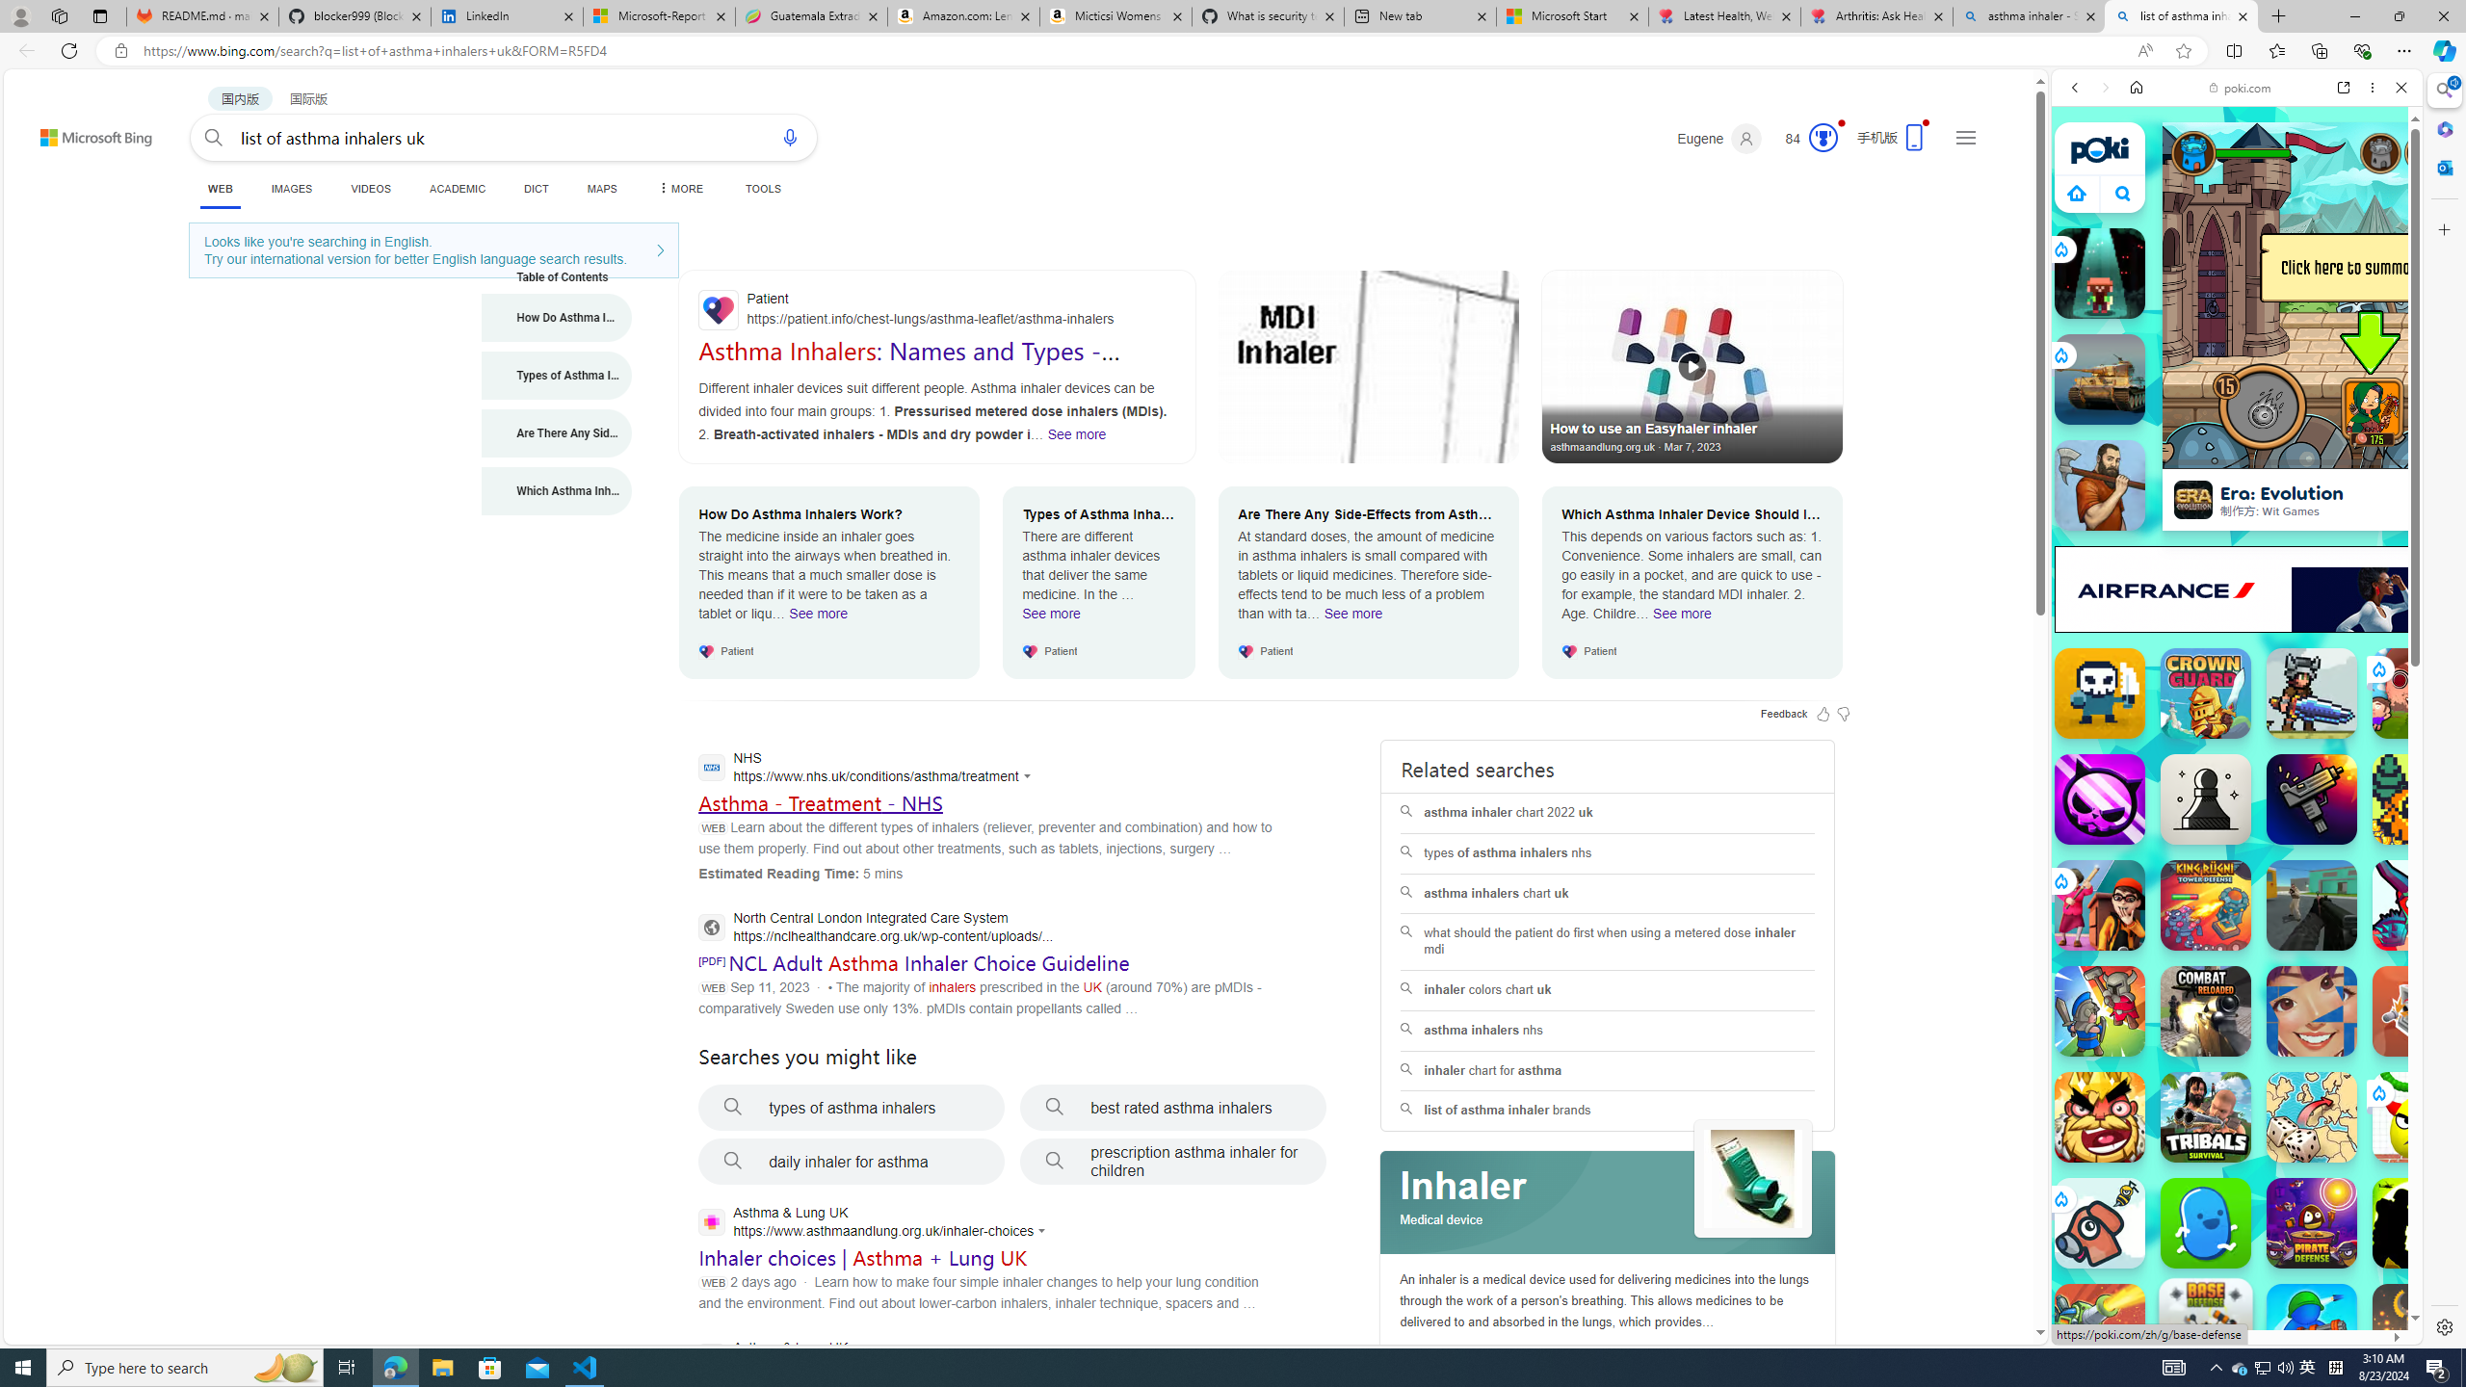 Image resolution: width=2466 pixels, height=1387 pixels. What do you see at coordinates (557, 318) in the screenshot?
I see `How Do Asthma Inhalers Work?` at bounding box center [557, 318].